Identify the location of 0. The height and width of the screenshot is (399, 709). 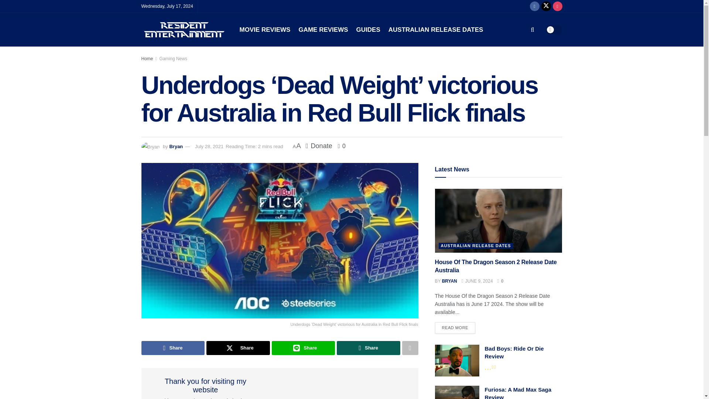
(342, 146).